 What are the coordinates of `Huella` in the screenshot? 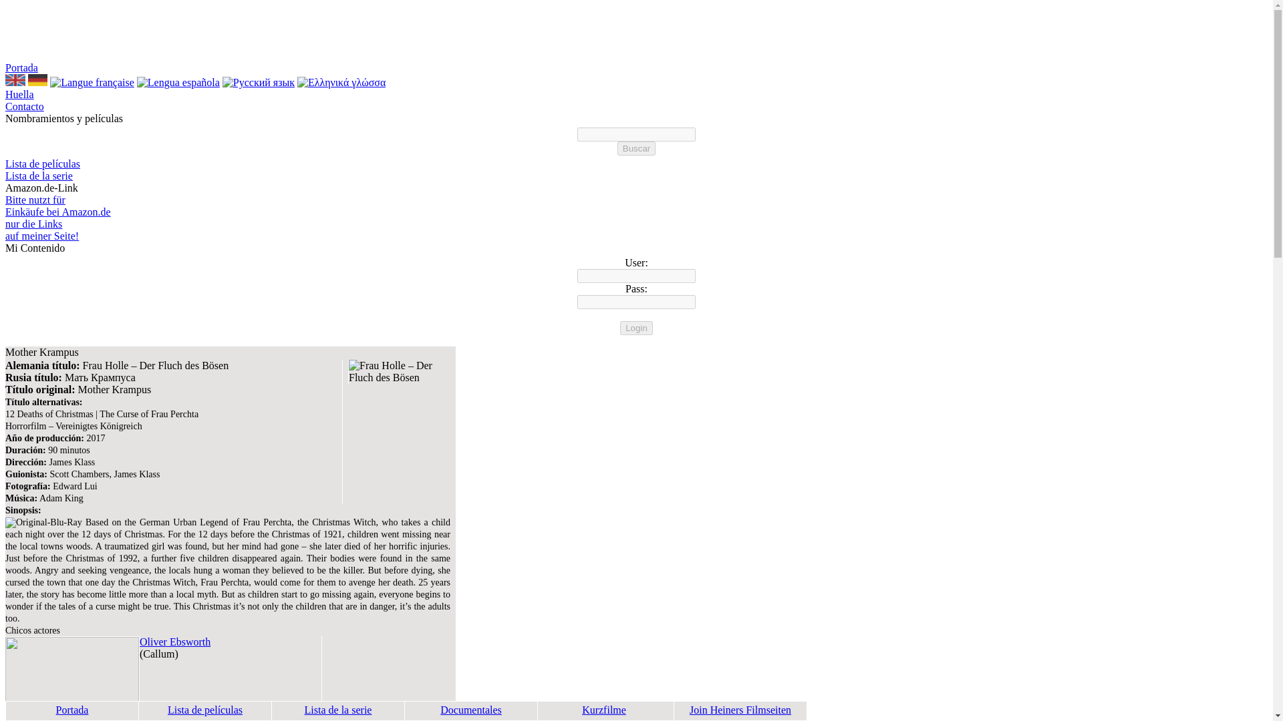 It's located at (19, 94).